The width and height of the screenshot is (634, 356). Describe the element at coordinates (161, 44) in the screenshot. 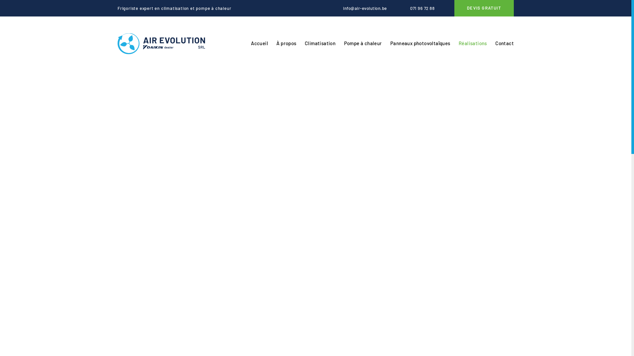

I see `Air Evolution` at that location.